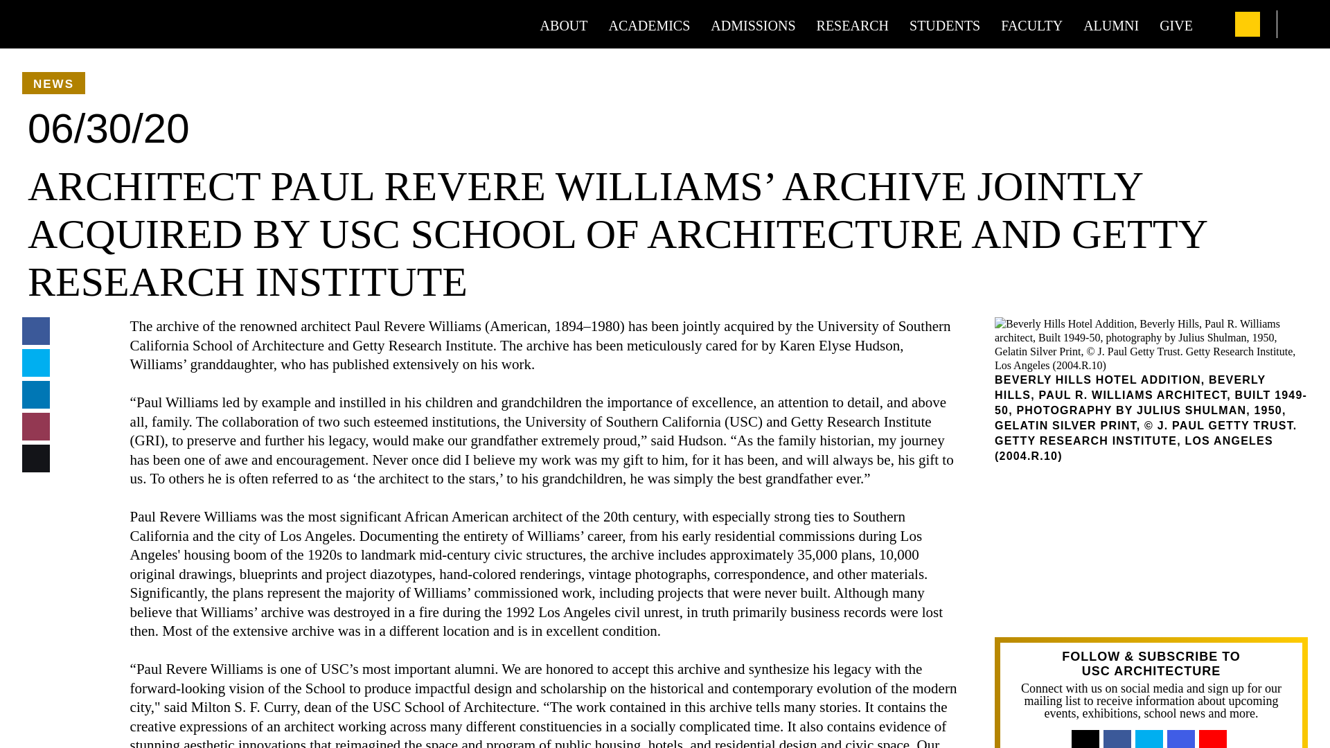 This screenshot has width=1330, height=748. What do you see at coordinates (36, 331) in the screenshot?
I see `Share on Facebook` at bounding box center [36, 331].